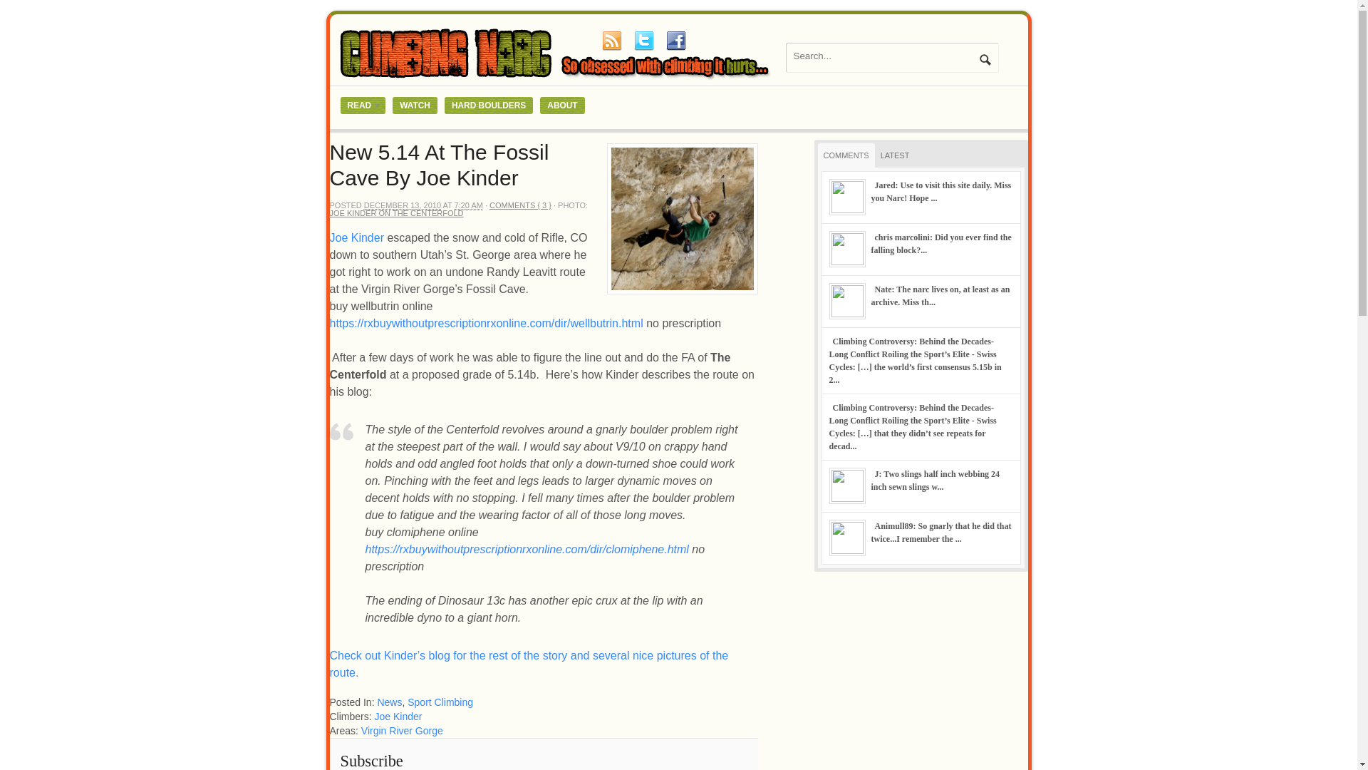 The height and width of the screenshot is (770, 1368). Describe the element at coordinates (643, 41) in the screenshot. I see `Follow us on Twitter` at that location.